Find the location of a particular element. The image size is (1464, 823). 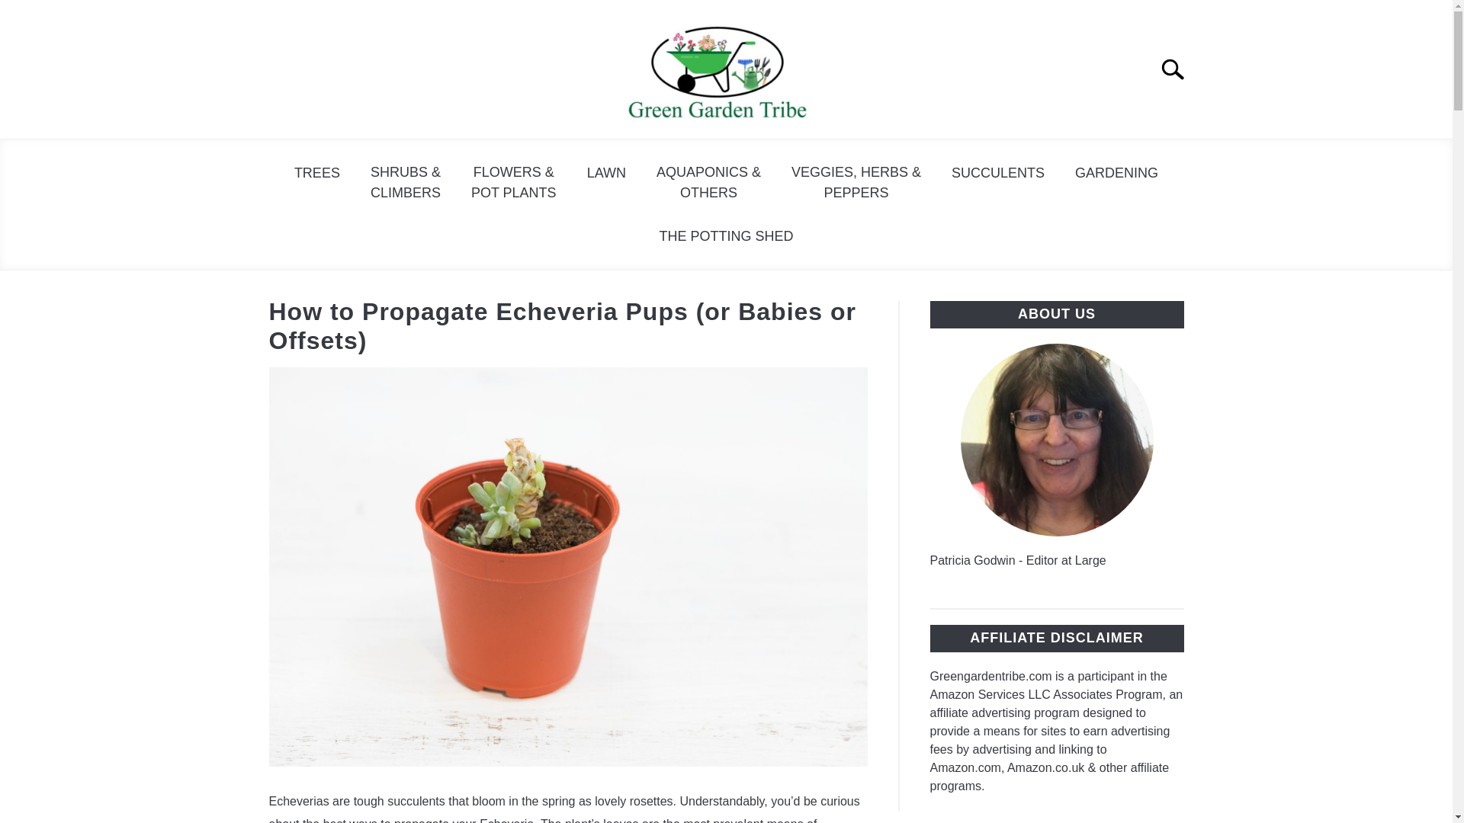

Search is located at coordinates (1179, 69).